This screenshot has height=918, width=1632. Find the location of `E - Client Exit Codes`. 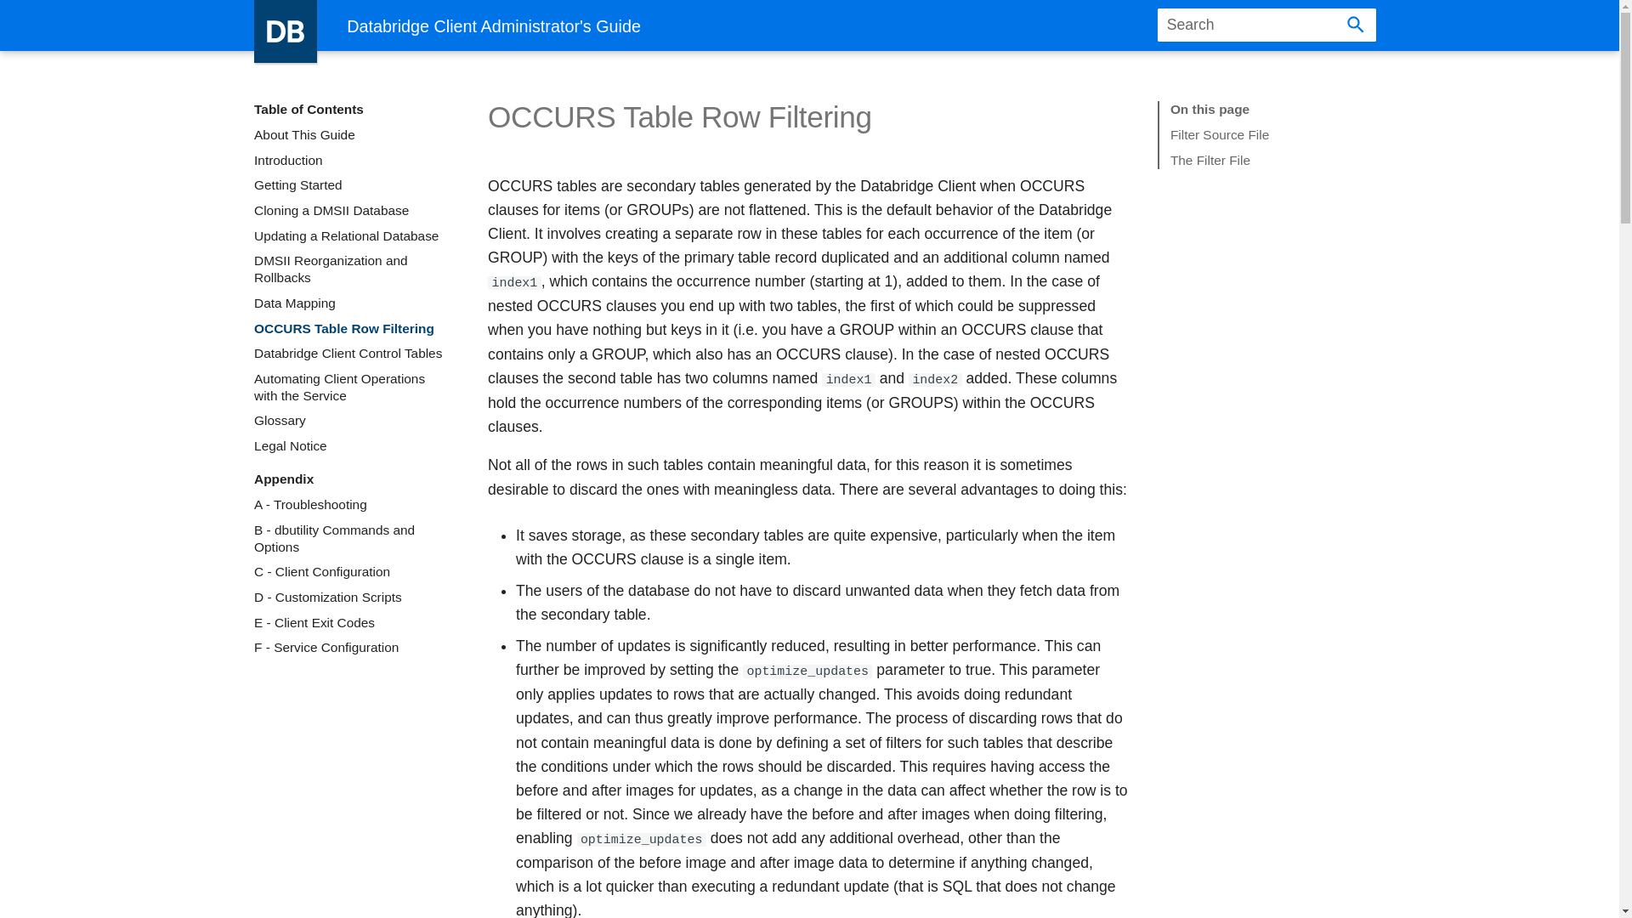

E - Client Exit Codes is located at coordinates (352, 622).